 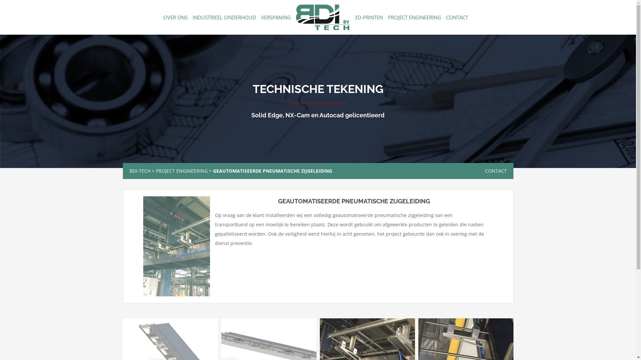 What do you see at coordinates (457, 17) in the screenshot?
I see `CONTACT` at bounding box center [457, 17].